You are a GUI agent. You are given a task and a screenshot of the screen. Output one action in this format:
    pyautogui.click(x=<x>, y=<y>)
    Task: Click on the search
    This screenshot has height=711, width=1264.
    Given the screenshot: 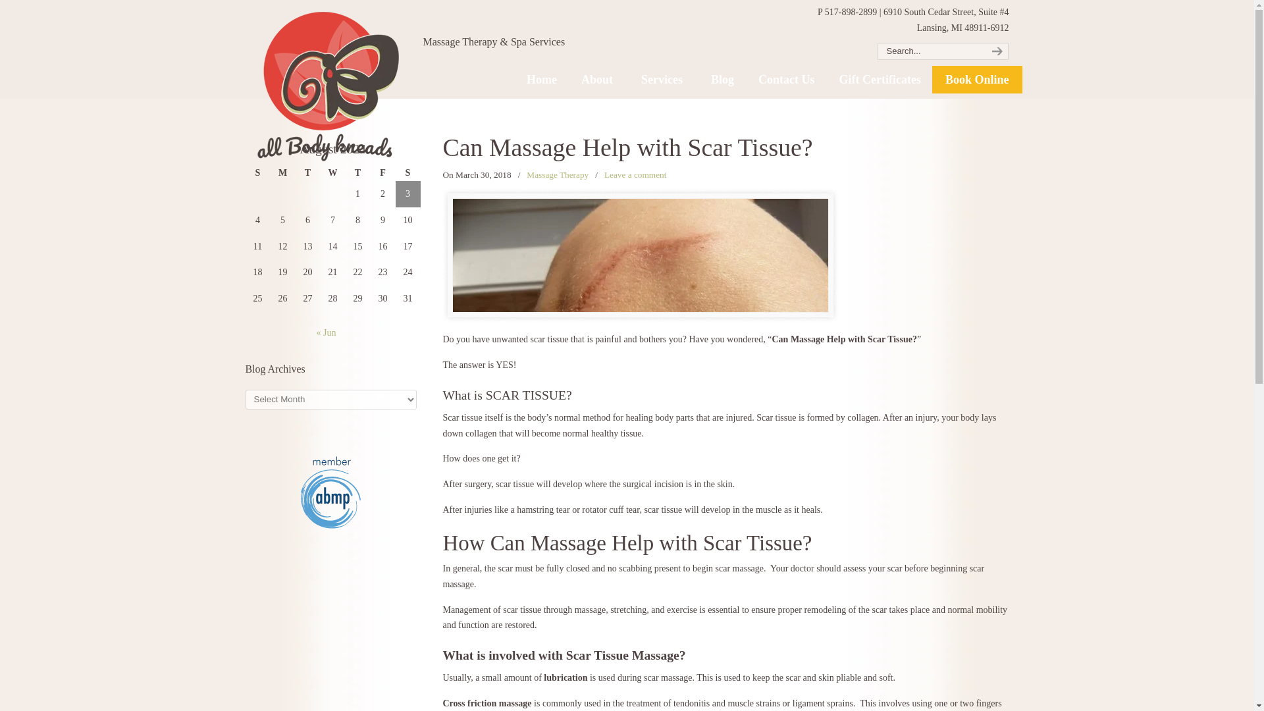 What is the action you would take?
    pyautogui.click(x=995, y=51)
    